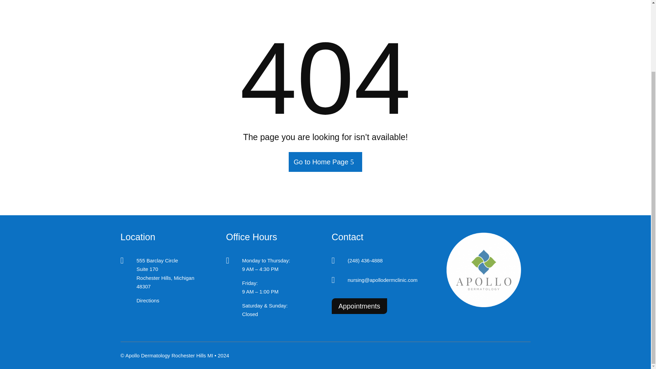 This screenshot has height=369, width=656. Describe the element at coordinates (484, 270) in the screenshot. I see `apollo-dermatology-circle-logo-300x300` at that location.